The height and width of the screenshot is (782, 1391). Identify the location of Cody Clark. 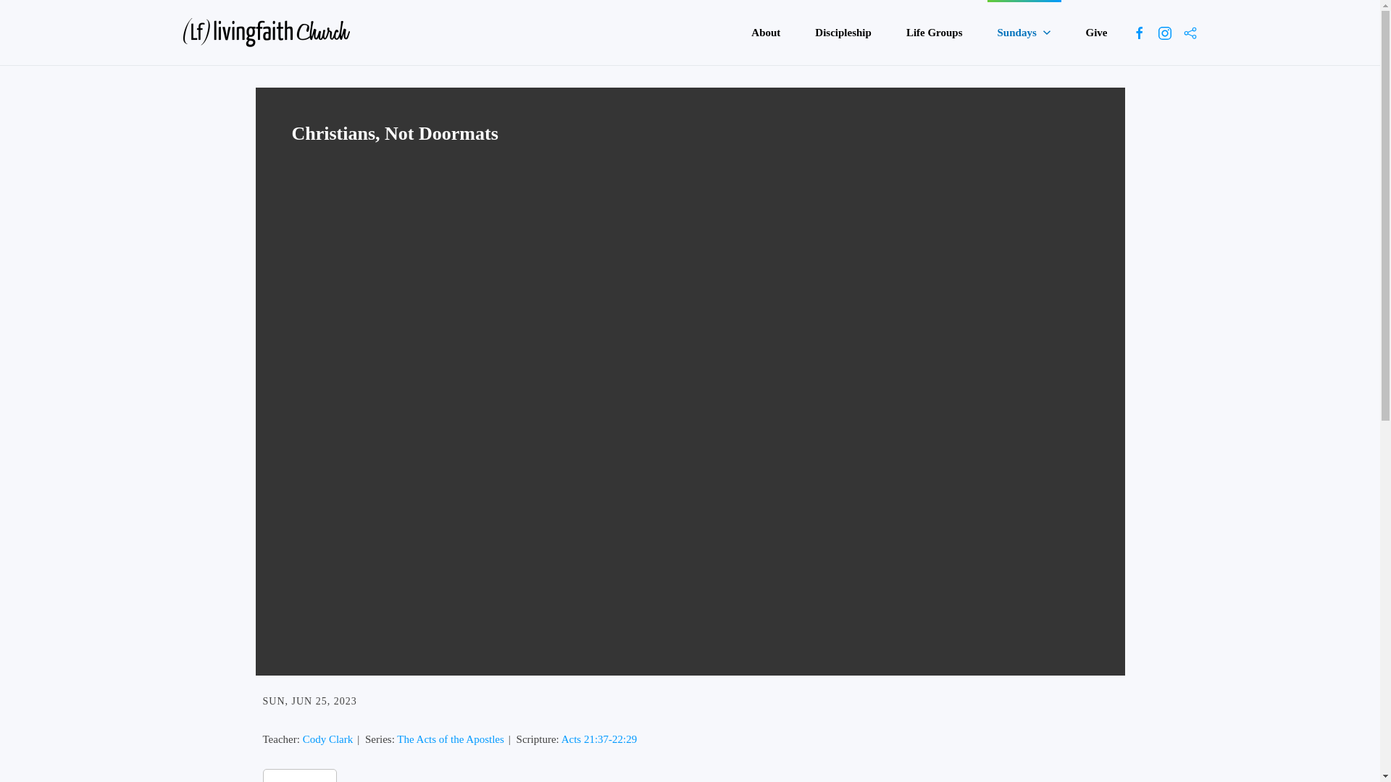
(327, 739).